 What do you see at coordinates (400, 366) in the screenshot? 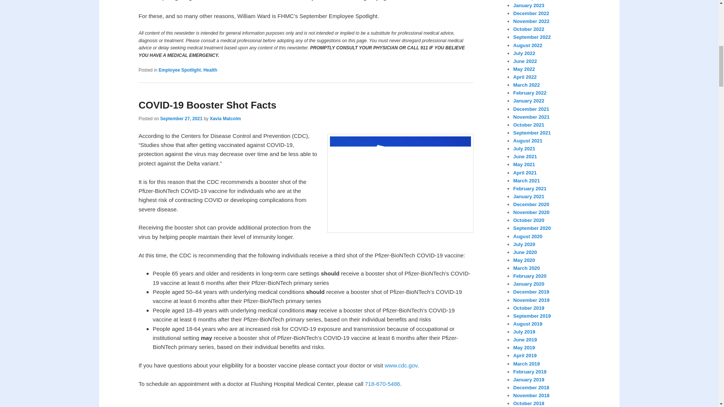
I see `www.cdc.gov` at bounding box center [400, 366].